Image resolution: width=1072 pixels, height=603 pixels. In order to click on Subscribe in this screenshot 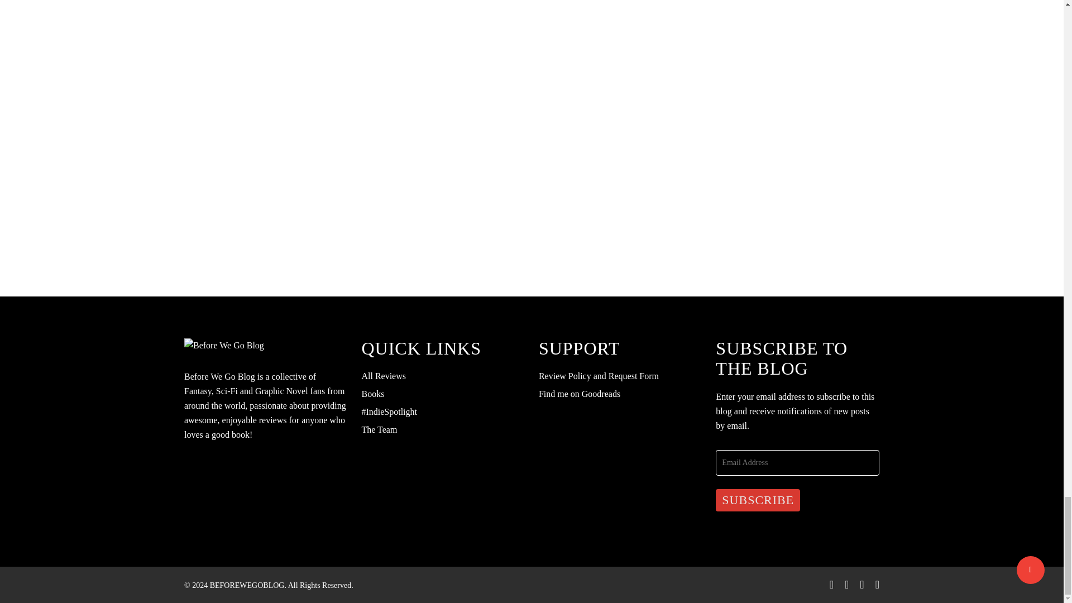, I will do `click(758, 500)`.